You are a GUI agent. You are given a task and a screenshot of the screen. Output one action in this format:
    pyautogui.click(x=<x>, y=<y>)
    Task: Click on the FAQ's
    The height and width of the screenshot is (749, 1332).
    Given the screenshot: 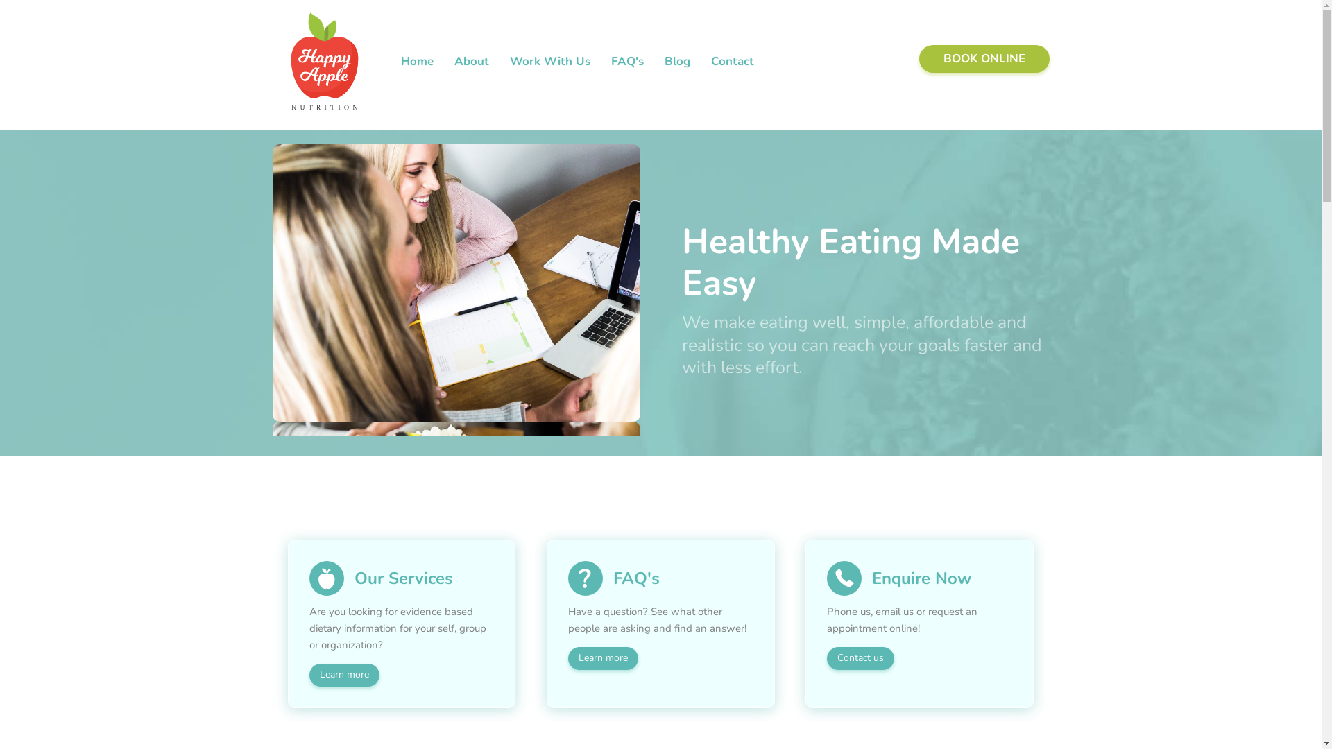 What is the action you would take?
    pyautogui.click(x=627, y=61)
    